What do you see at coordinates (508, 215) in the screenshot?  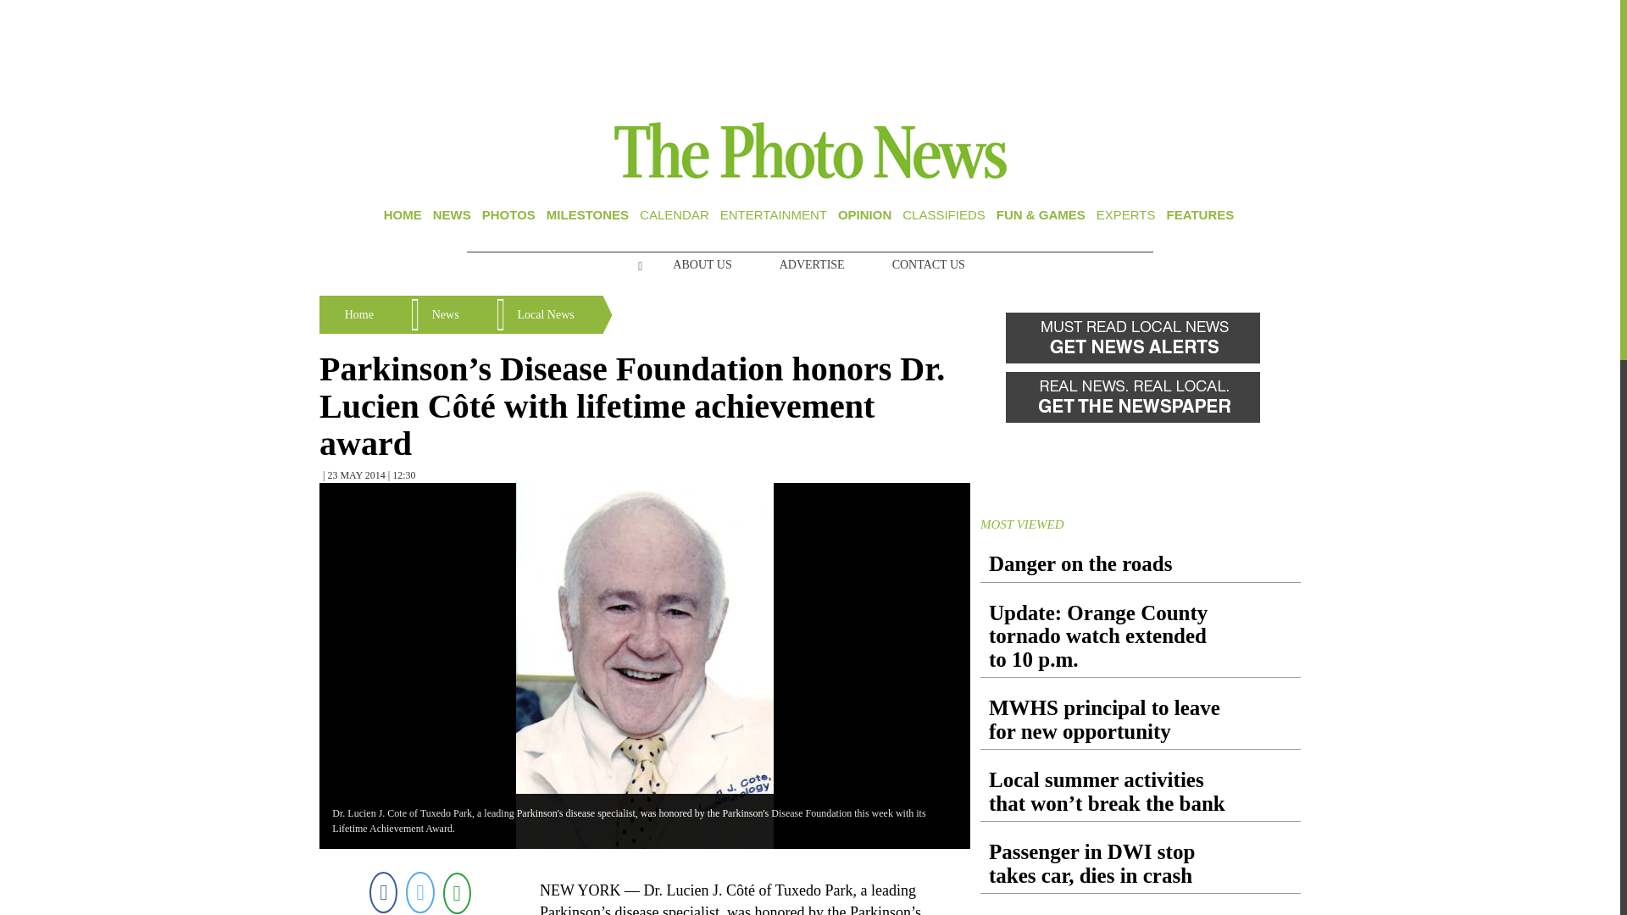 I see `Photos` at bounding box center [508, 215].